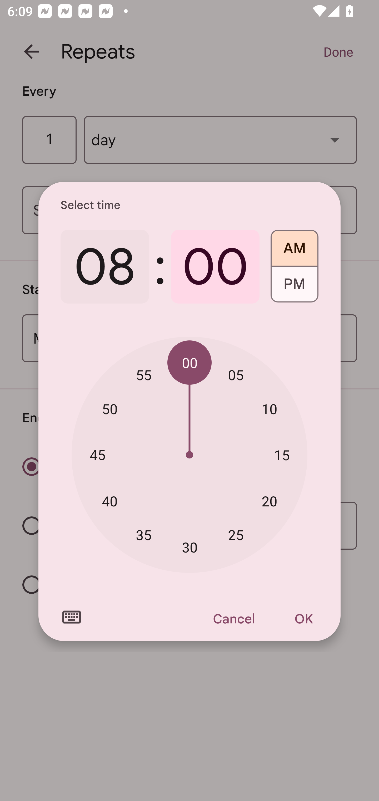 The width and height of the screenshot is (379, 801). I want to click on 40 40 minutes, so click(109, 501).